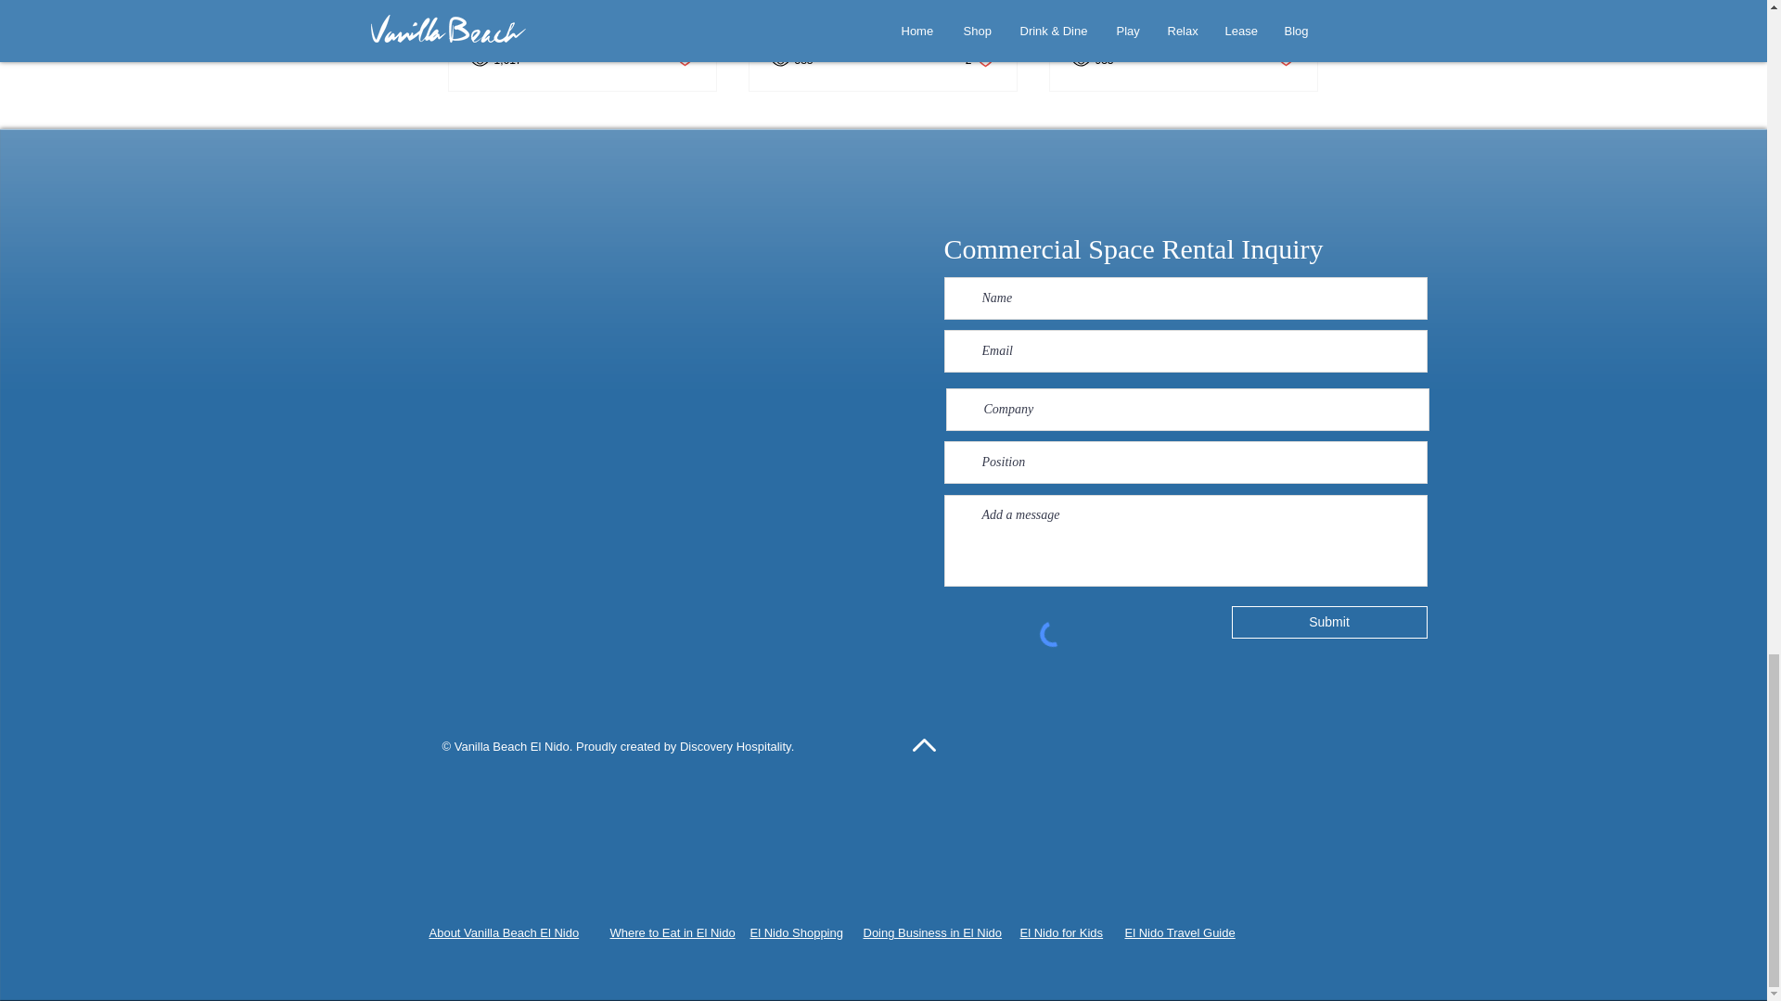 The width and height of the screenshot is (1781, 1001). What do you see at coordinates (931, 932) in the screenshot?
I see `Doing Business in El Nido` at bounding box center [931, 932].